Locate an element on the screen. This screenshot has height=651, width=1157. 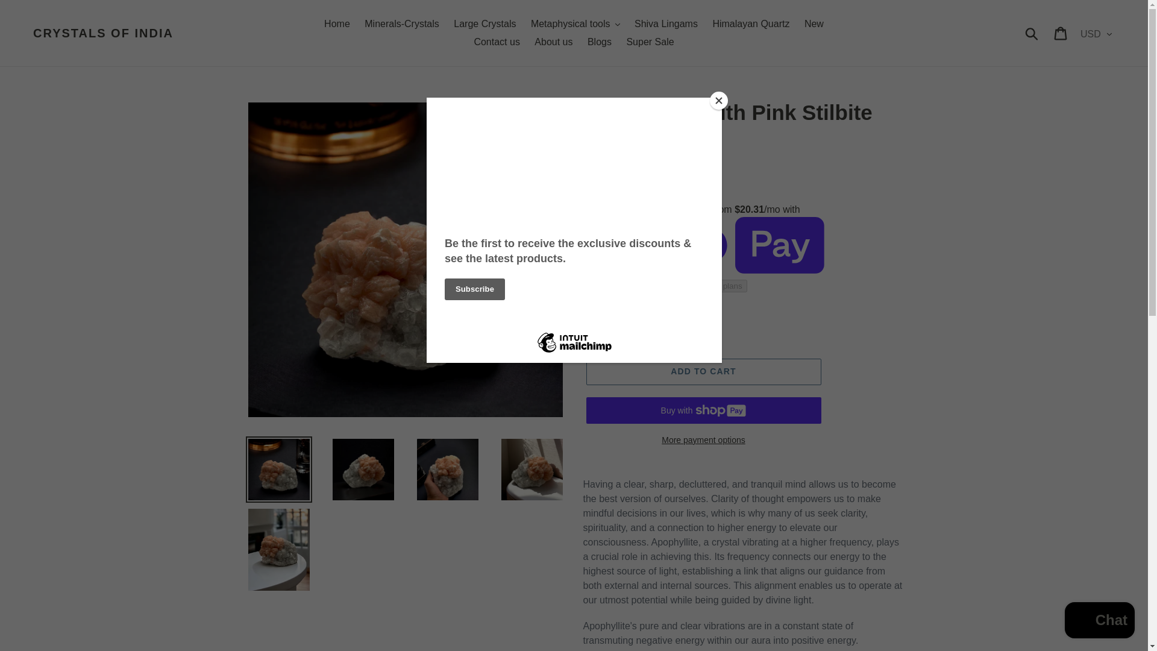
Shopify online store chat is located at coordinates (1099, 621).